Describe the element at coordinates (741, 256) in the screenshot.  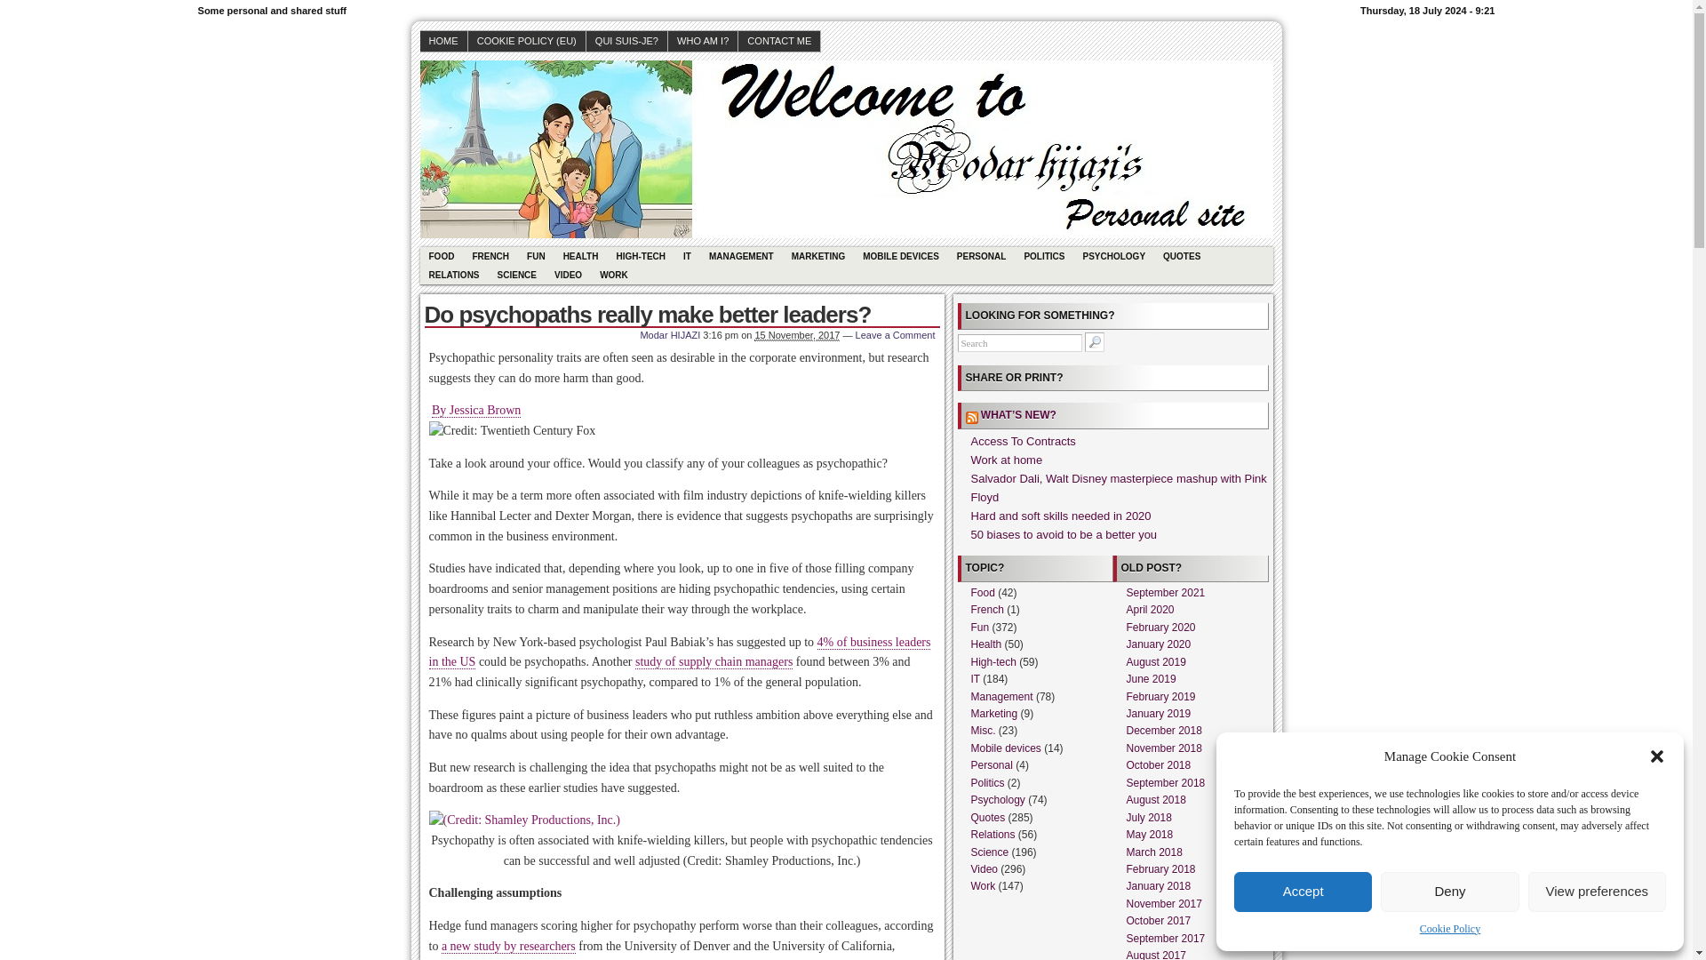
I see `MANAGEMENT` at that location.